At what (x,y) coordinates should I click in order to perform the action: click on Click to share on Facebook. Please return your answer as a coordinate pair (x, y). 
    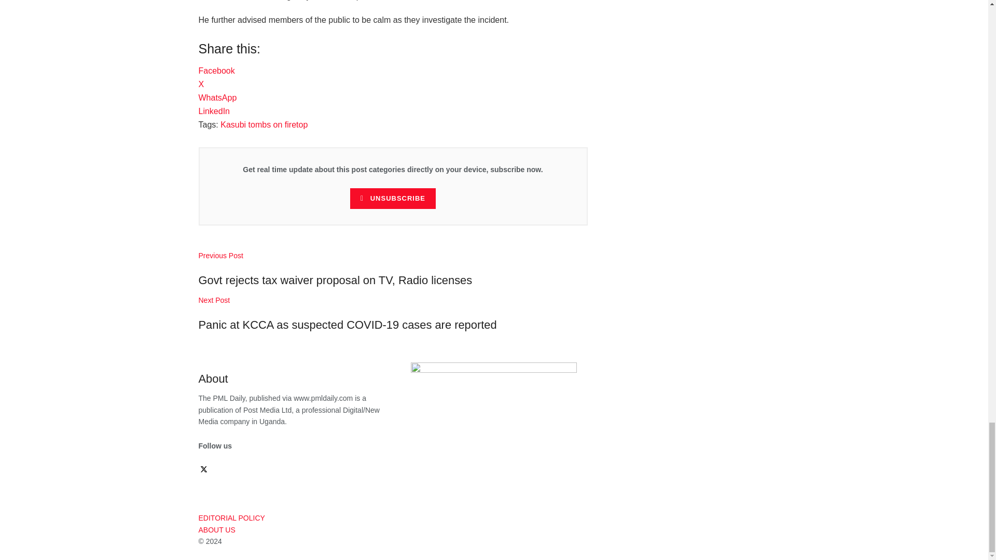
    Looking at the image, I should click on (216, 71).